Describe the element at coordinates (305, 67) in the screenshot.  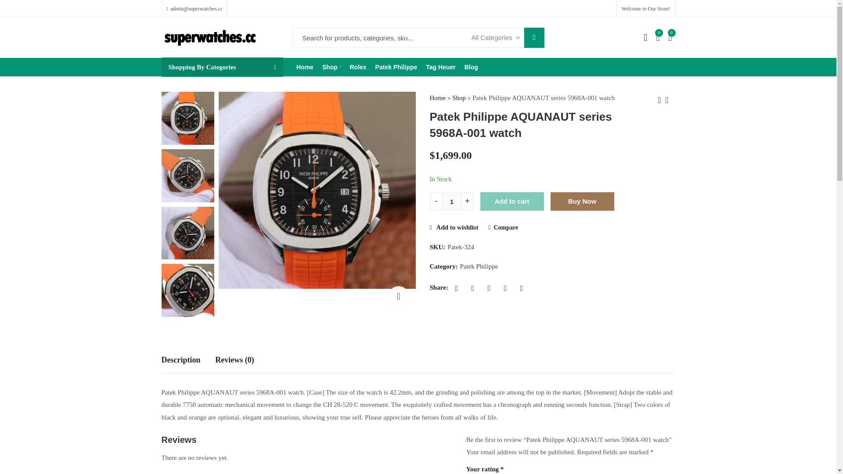
I see `Home` at that location.